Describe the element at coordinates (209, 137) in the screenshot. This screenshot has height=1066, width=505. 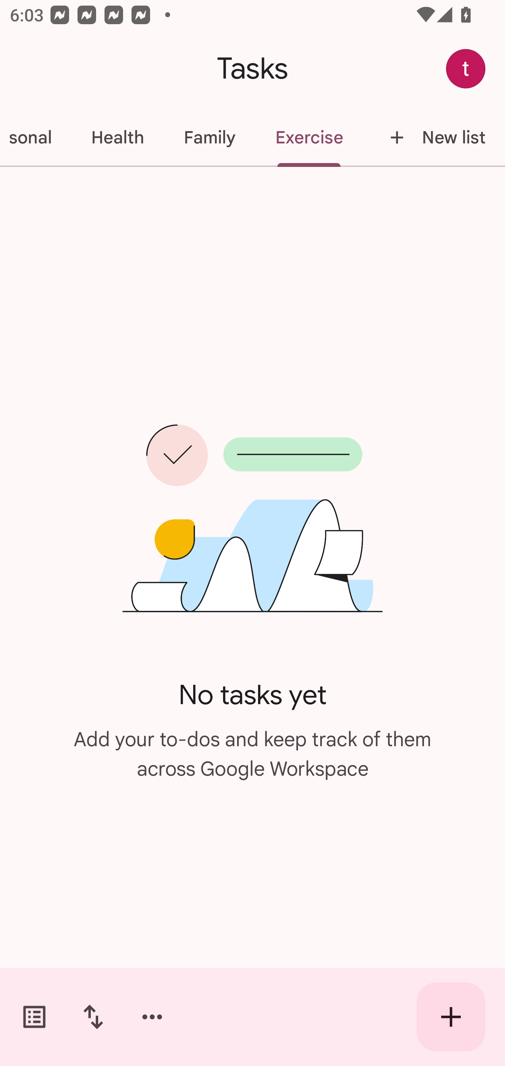
I see `Family` at that location.